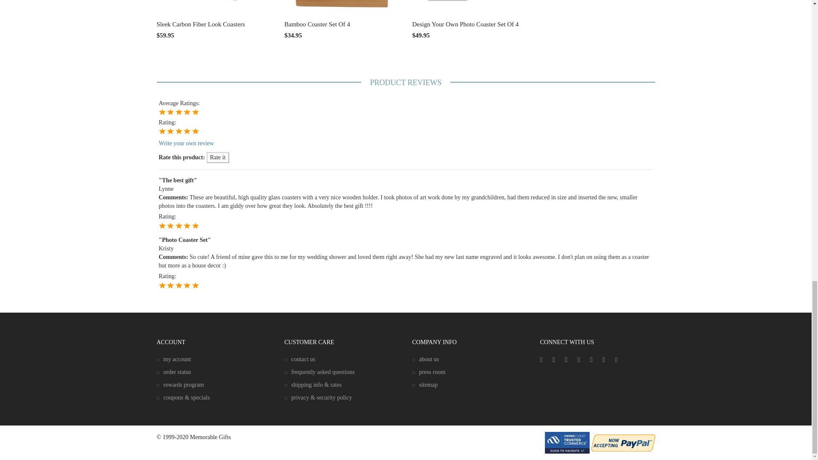  What do you see at coordinates (429, 372) in the screenshot?
I see `MemorableGifts.com Press Room` at bounding box center [429, 372].